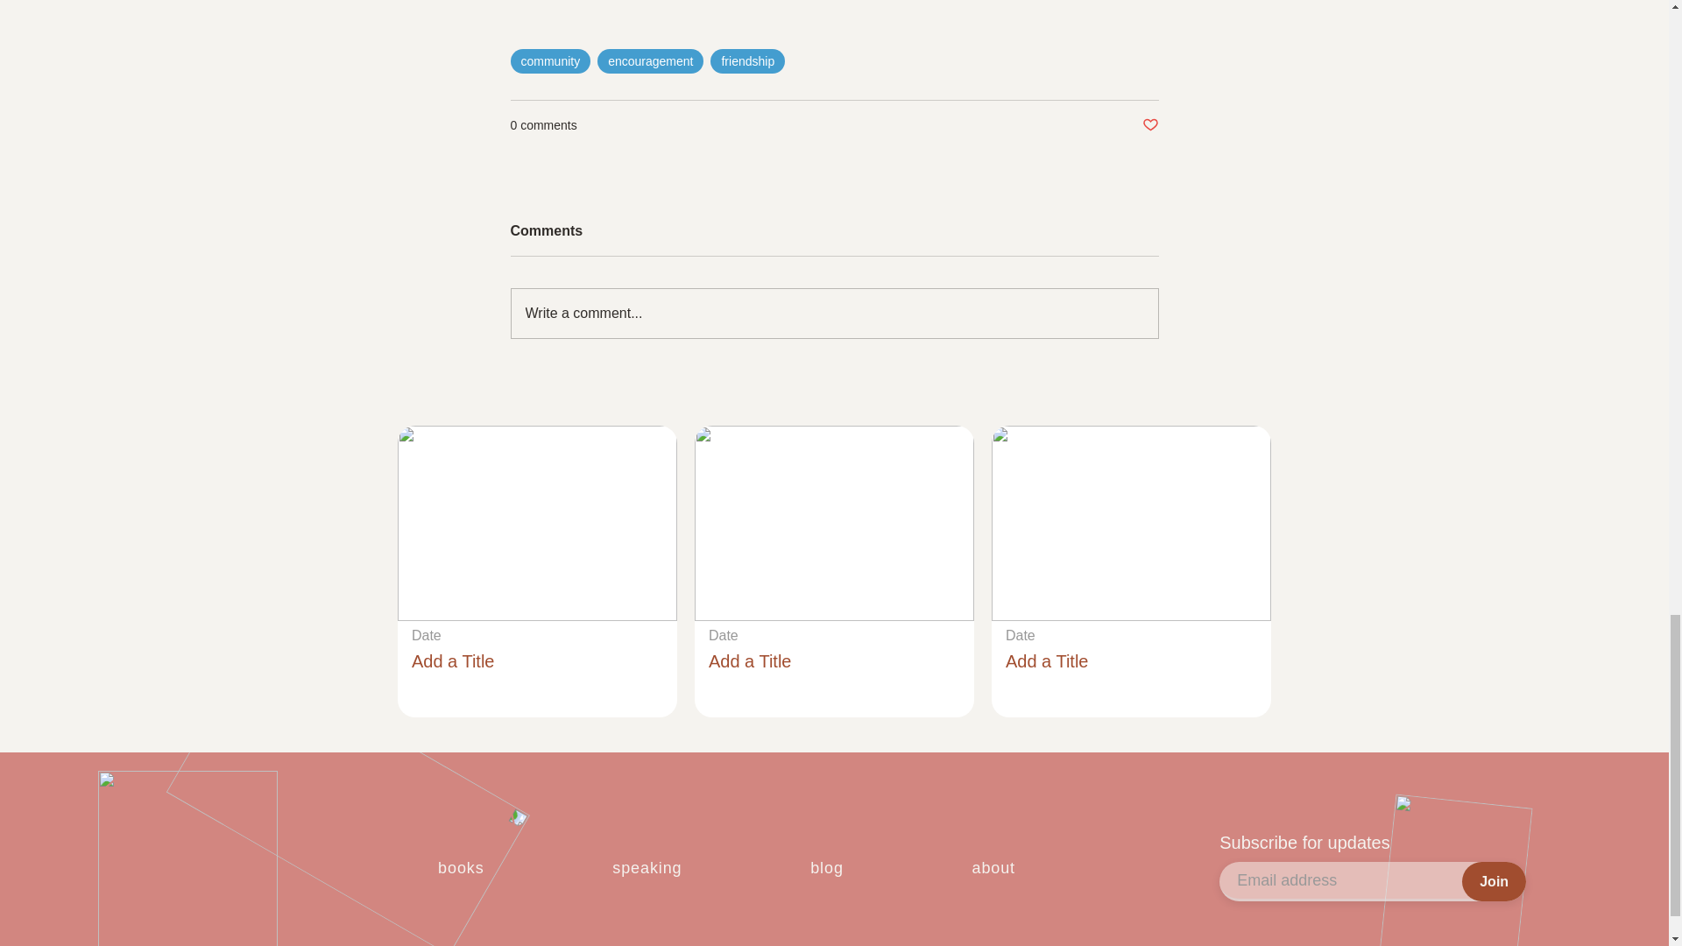 This screenshot has height=946, width=1682. I want to click on Post not marked as liked, so click(1149, 125).